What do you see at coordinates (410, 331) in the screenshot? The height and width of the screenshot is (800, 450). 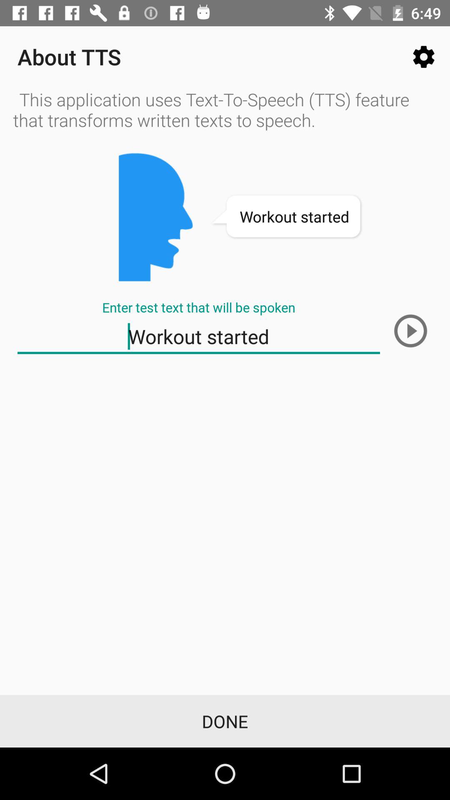 I see `play option` at bounding box center [410, 331].